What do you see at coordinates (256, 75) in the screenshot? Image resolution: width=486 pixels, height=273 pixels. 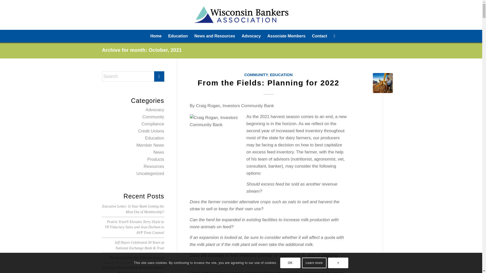 I see `COMMUNITY` at bounding box center [256, 75].